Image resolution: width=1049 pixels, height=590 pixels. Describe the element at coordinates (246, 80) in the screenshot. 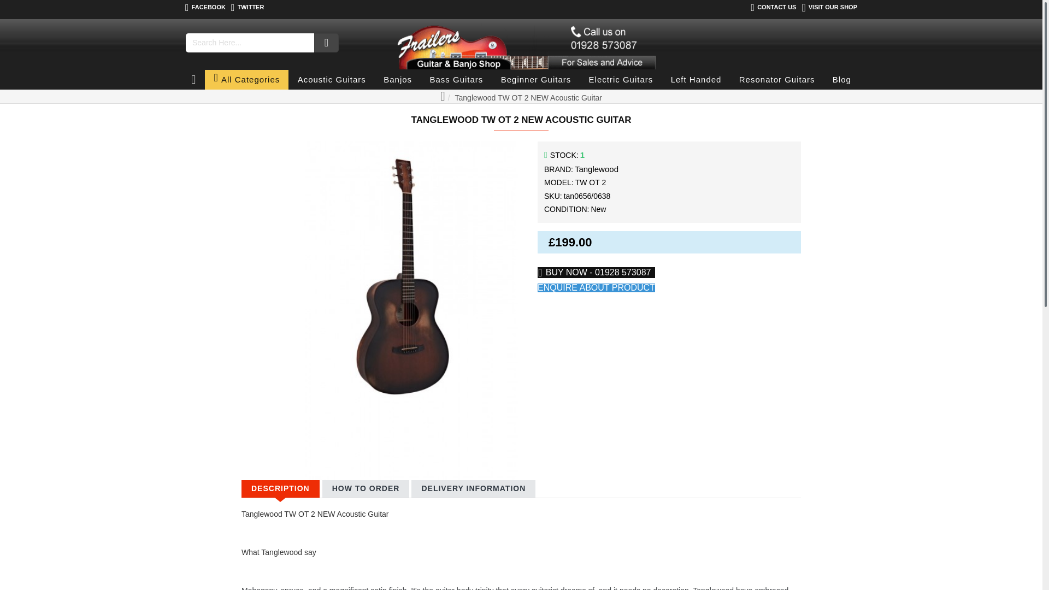

I see `All Categories` at that location.